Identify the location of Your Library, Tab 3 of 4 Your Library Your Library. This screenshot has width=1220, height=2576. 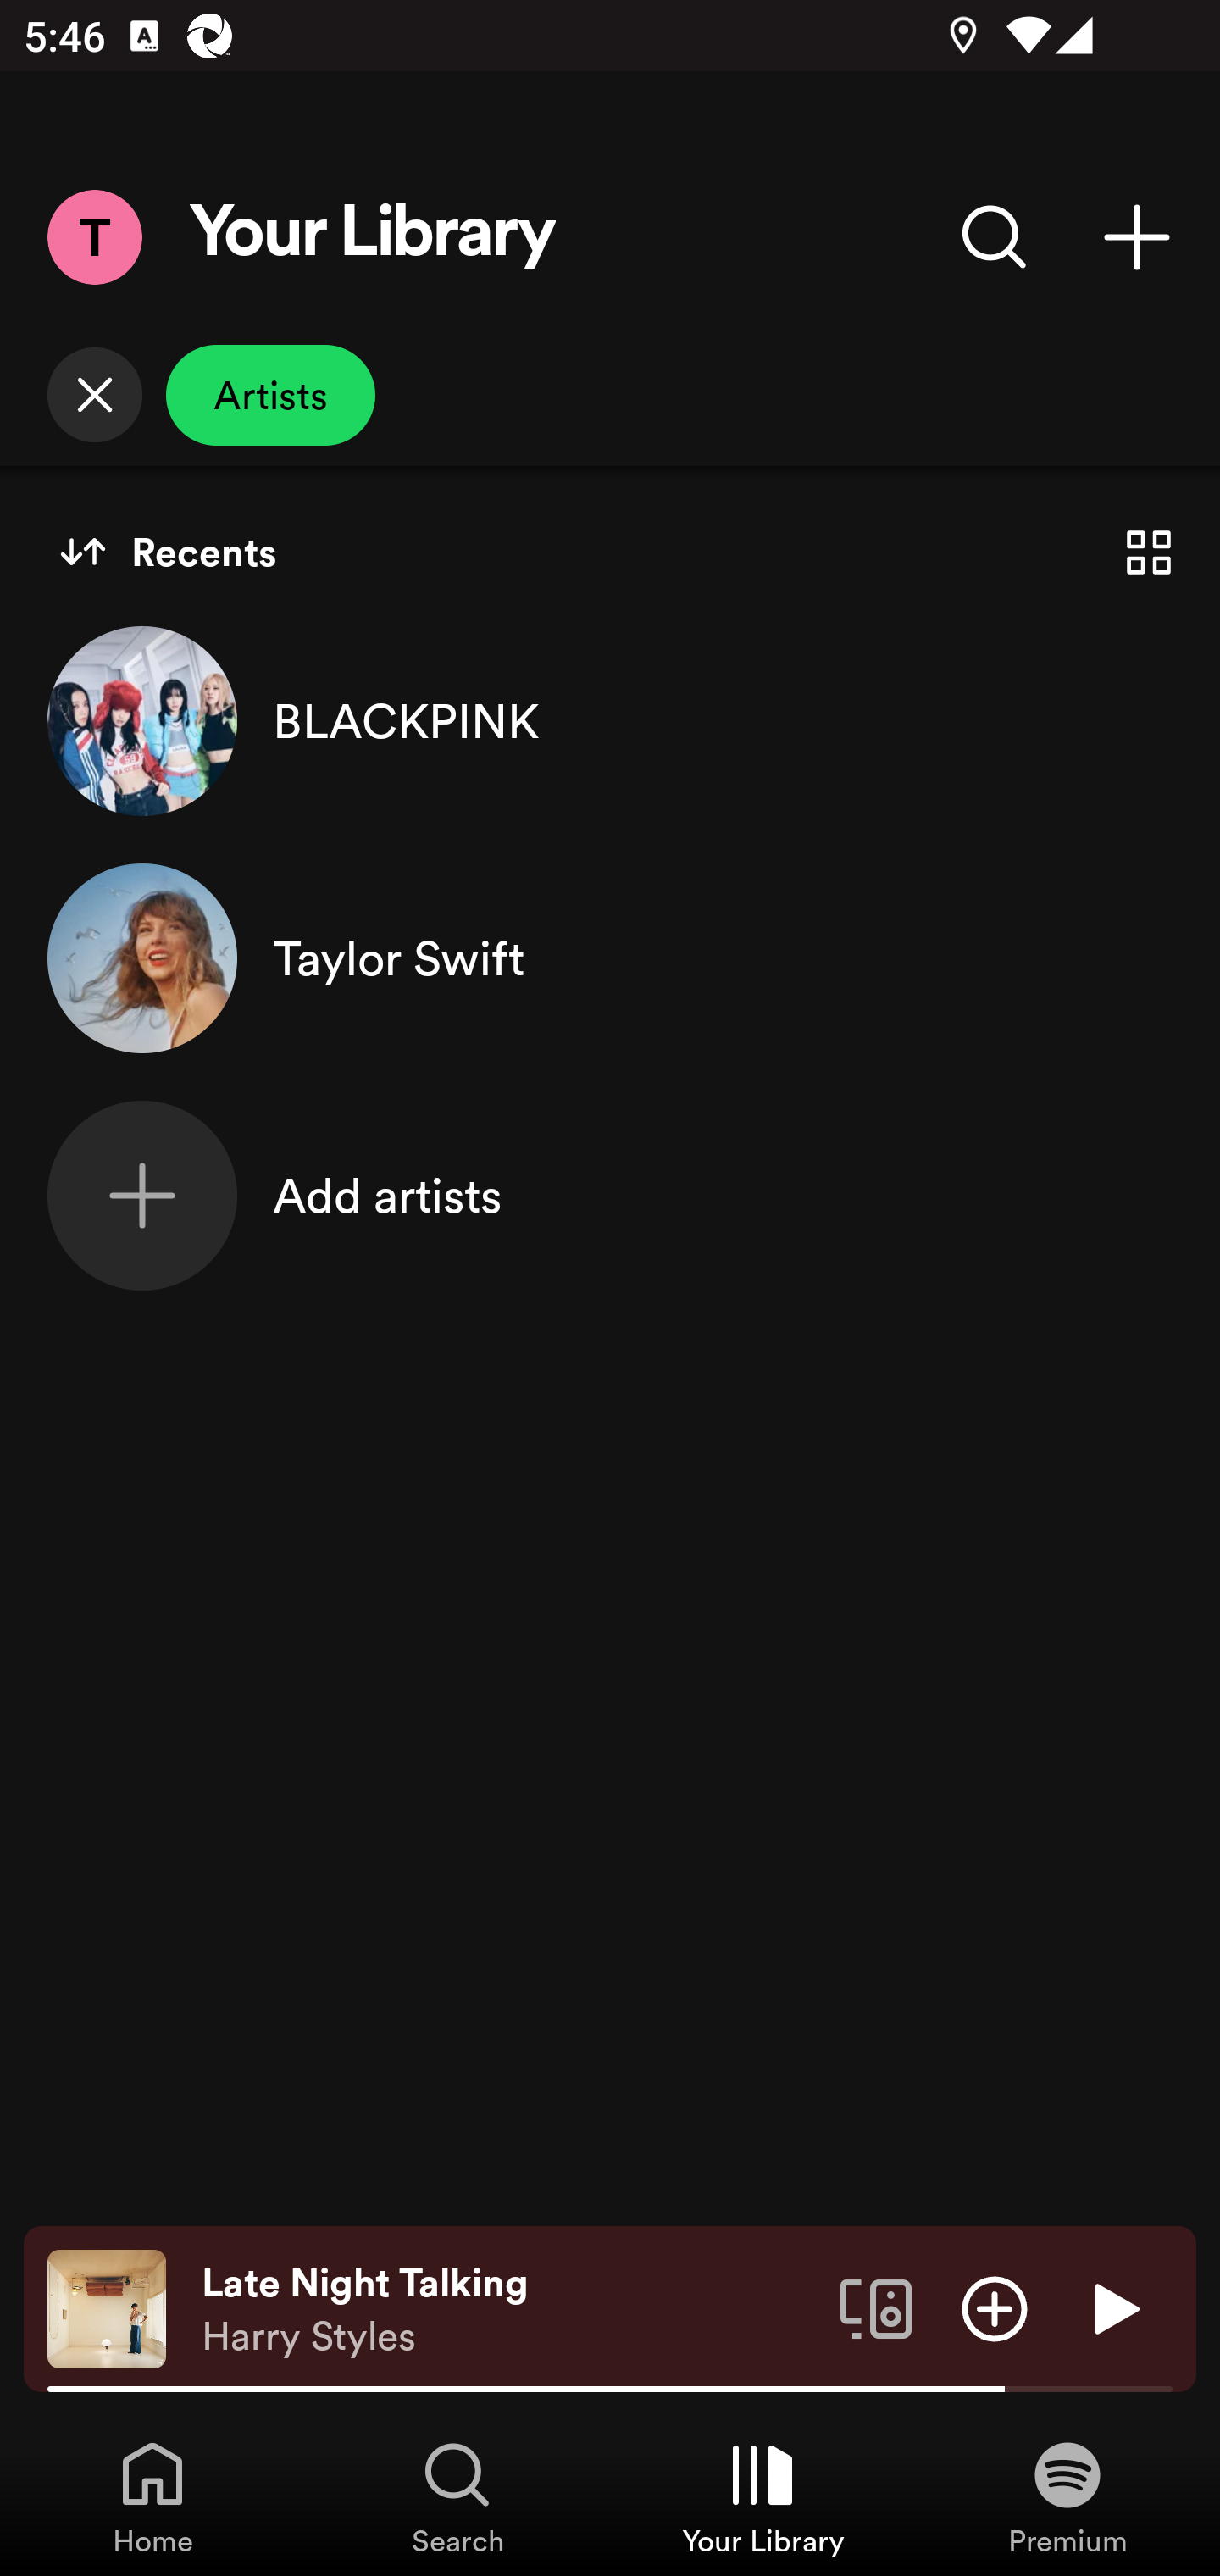
(762, 2496).